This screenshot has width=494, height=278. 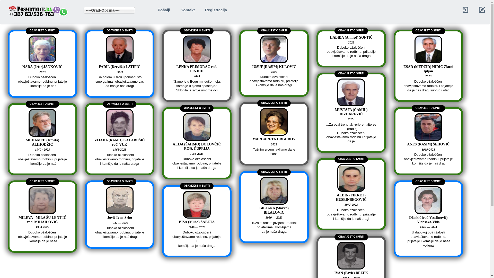 What do you see at coordinates (351, 207) in the screenshot?
I see `1977-2023` at bounding box center [351, 207].